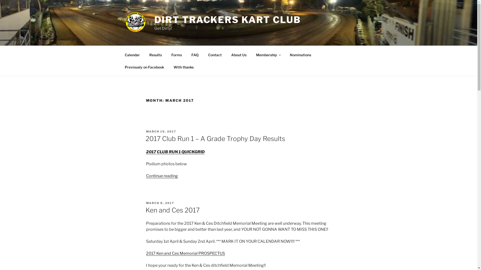 The width and height of the screenshot is (481, 270). Describe the element at coordinates (175, 152) in the screenshot. I see `2017 CLUB RUN 1 QUICKGRID` at that location.